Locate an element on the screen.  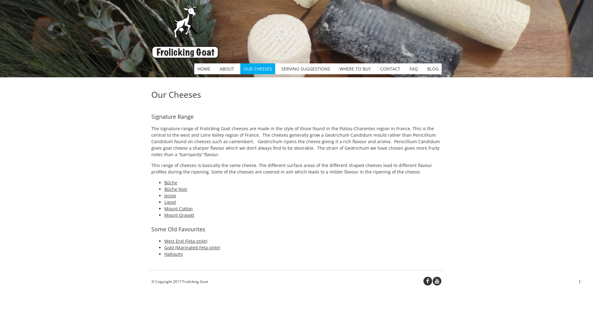
Liesel is located at coordinates (170, 202).